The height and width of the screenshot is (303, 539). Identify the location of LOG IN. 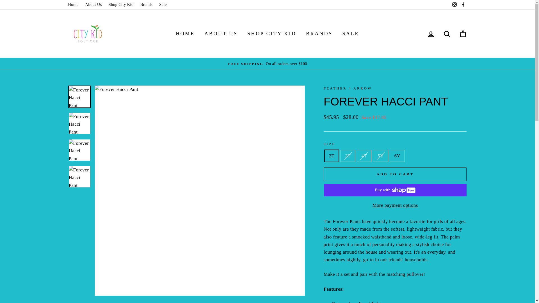
(431, 34).